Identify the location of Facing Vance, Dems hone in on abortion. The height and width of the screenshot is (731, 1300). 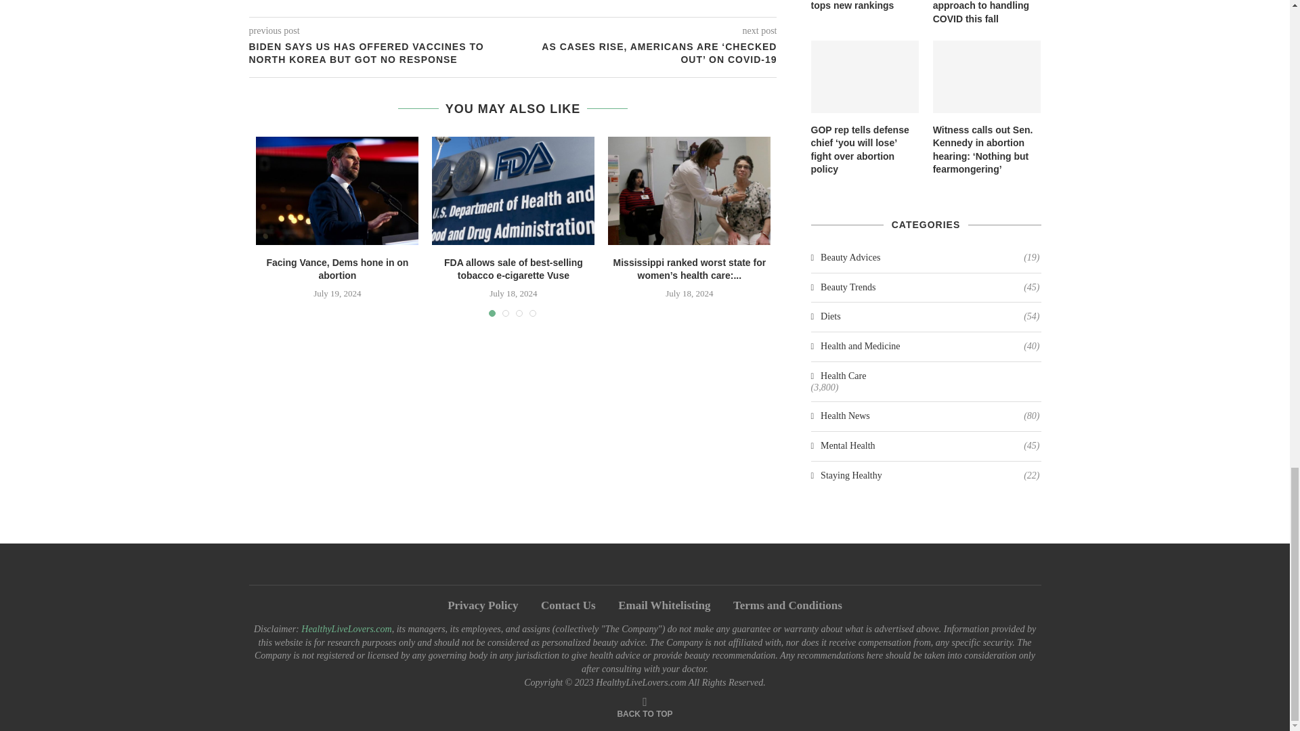
(337, 190).